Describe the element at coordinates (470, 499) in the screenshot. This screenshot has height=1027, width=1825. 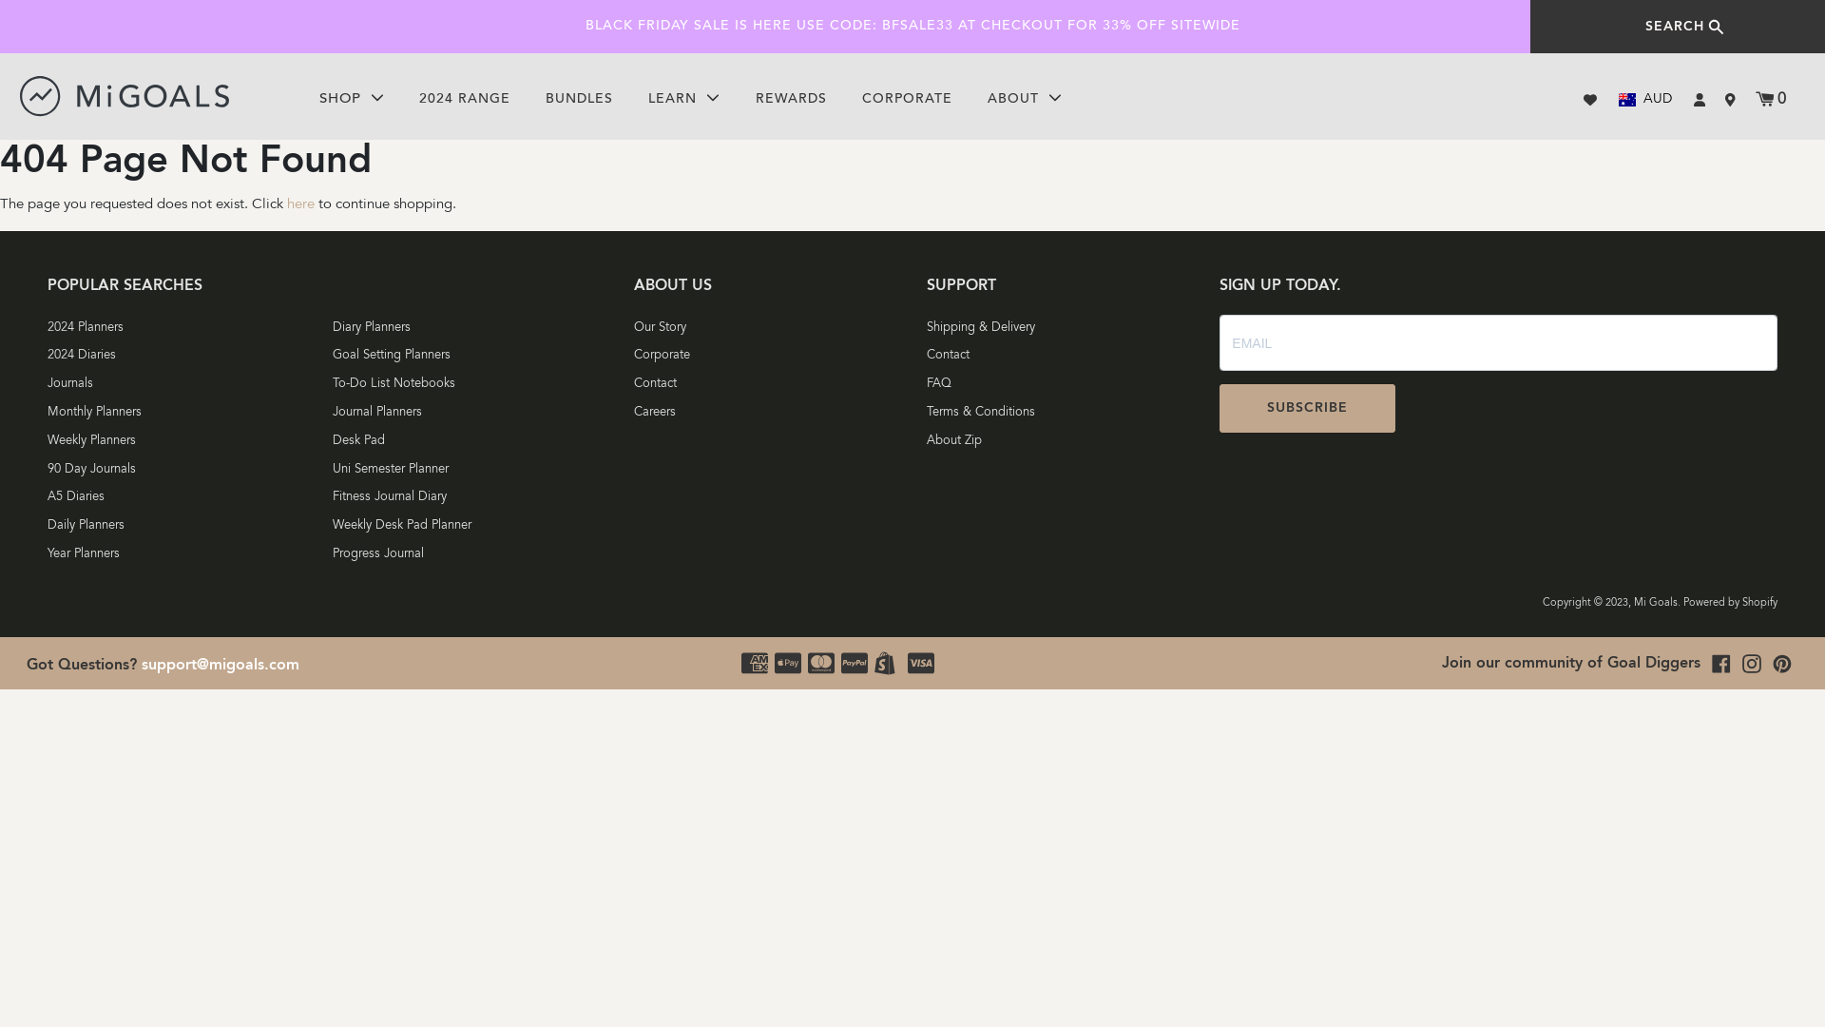
I see `Fitness Journal Diary` at that location.